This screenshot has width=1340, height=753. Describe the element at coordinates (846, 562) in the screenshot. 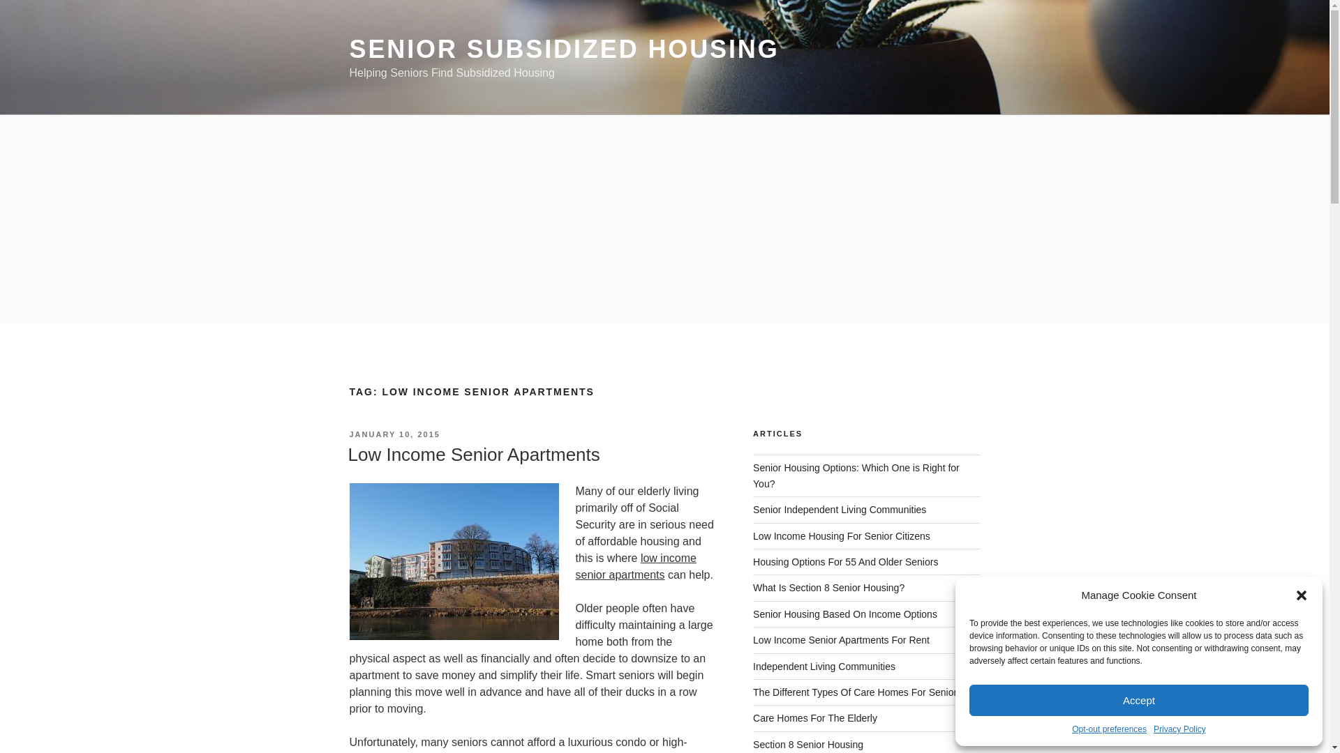

I see `Housing Options For 55 And Older Seniors` at that location.